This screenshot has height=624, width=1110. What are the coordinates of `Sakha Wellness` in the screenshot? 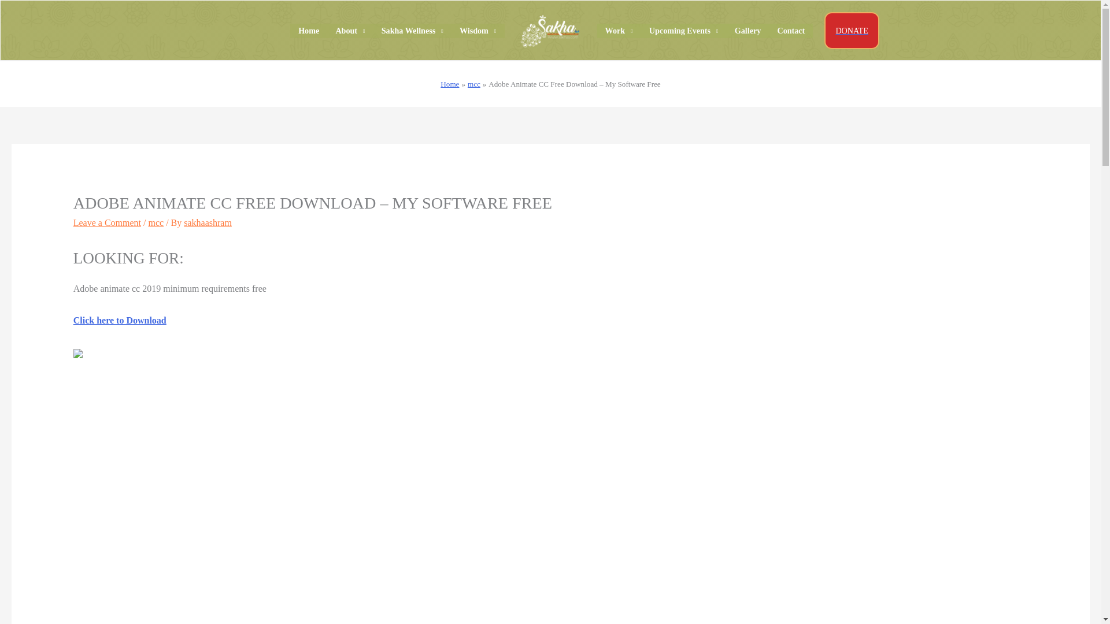 It's located at (412, 31).